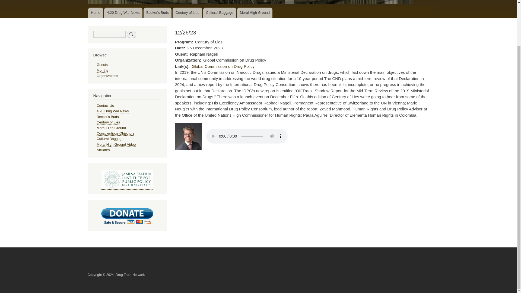  I want to click on Search, so click(131, 34).